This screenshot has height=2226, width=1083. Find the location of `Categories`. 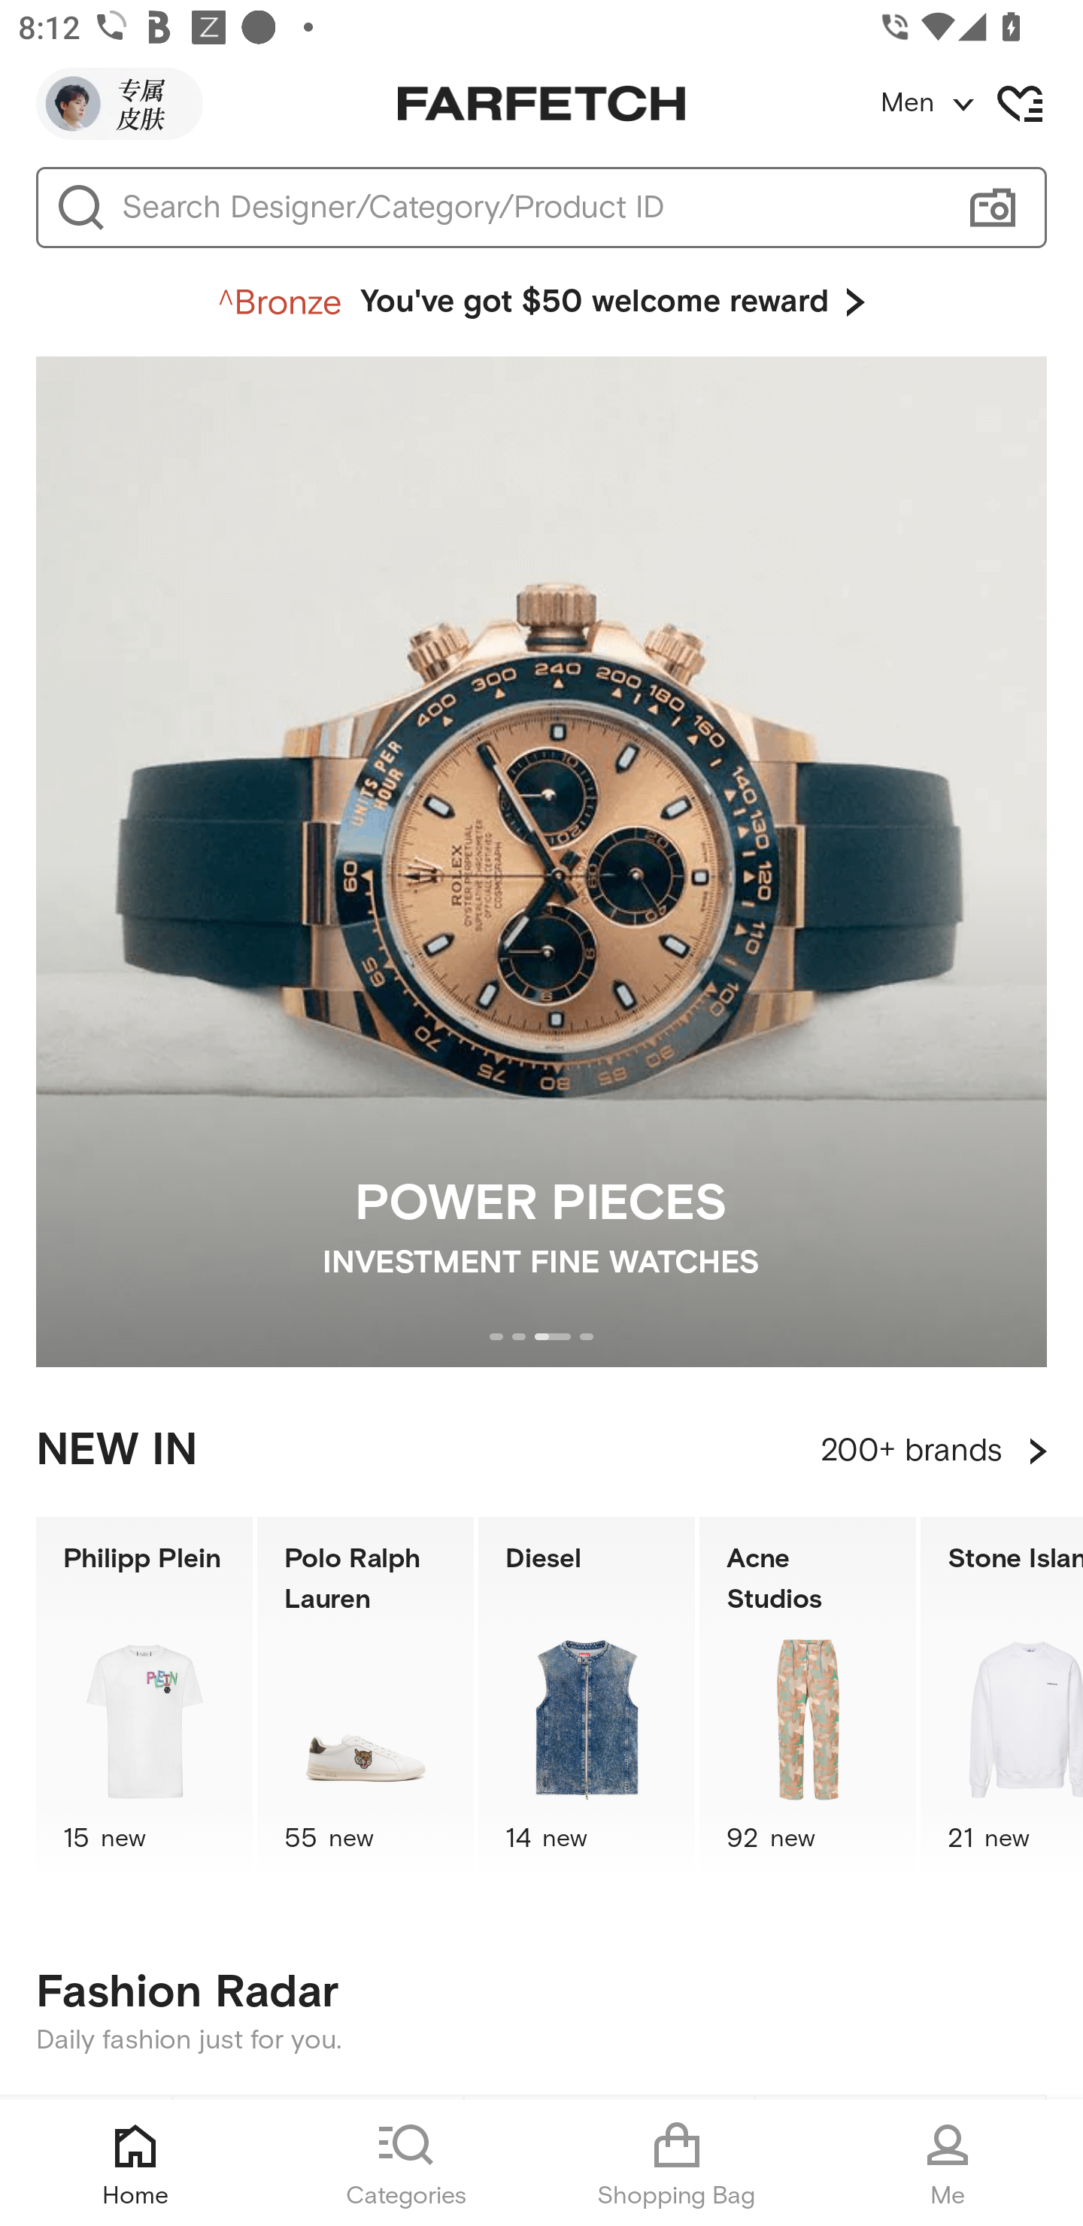

Categories is located at coordinates (406, 2163).